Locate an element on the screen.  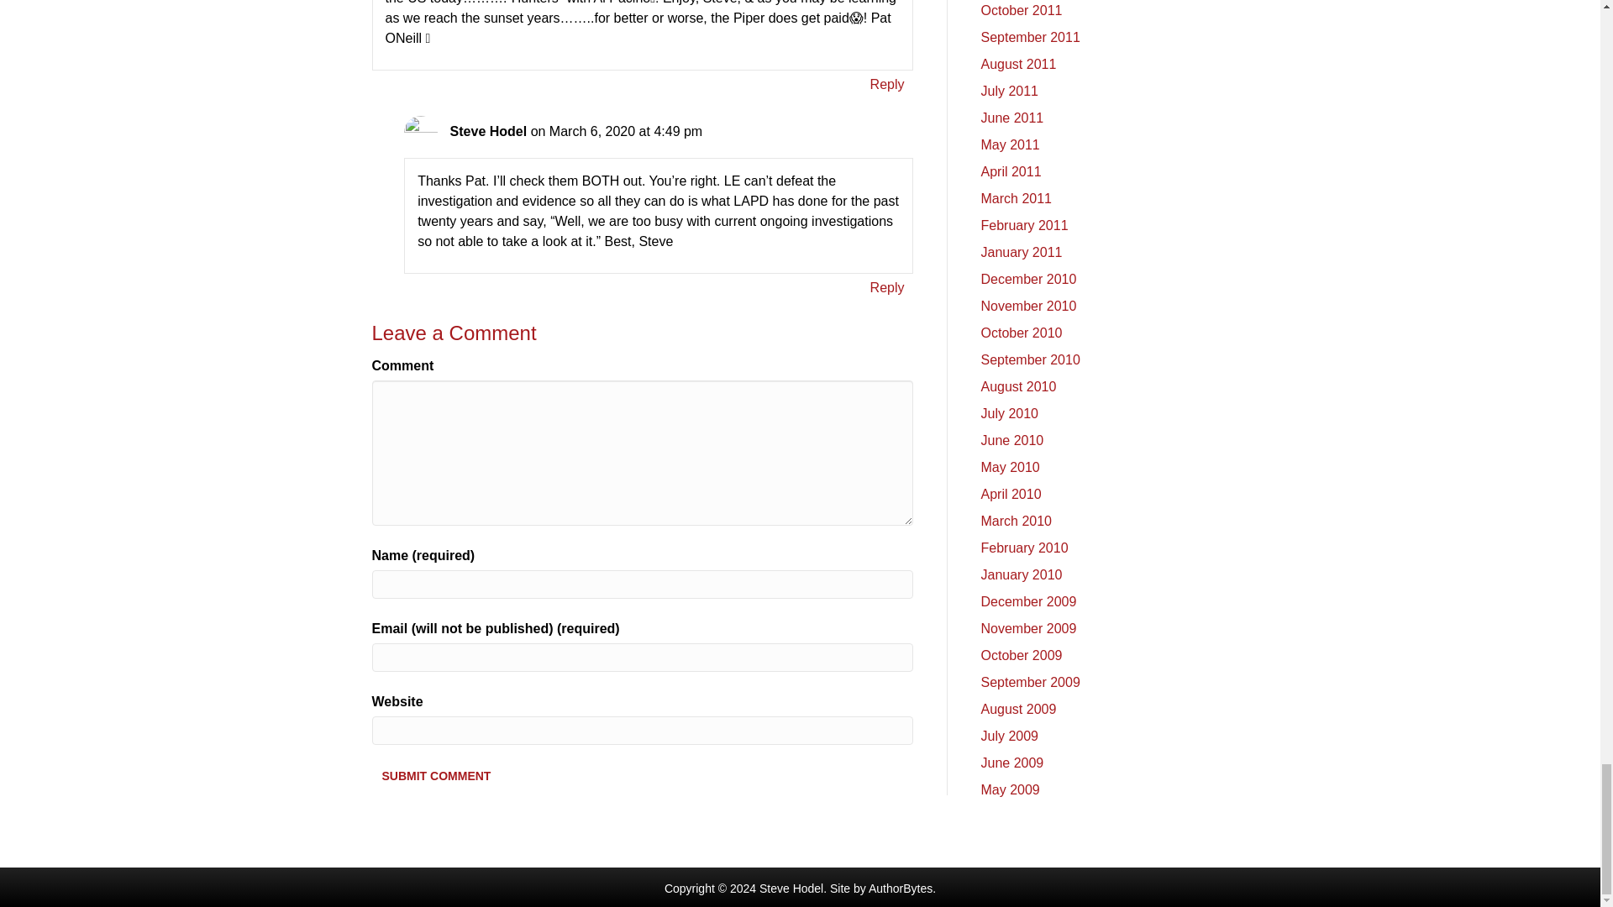
Reply is located at coordinates (887, 287).